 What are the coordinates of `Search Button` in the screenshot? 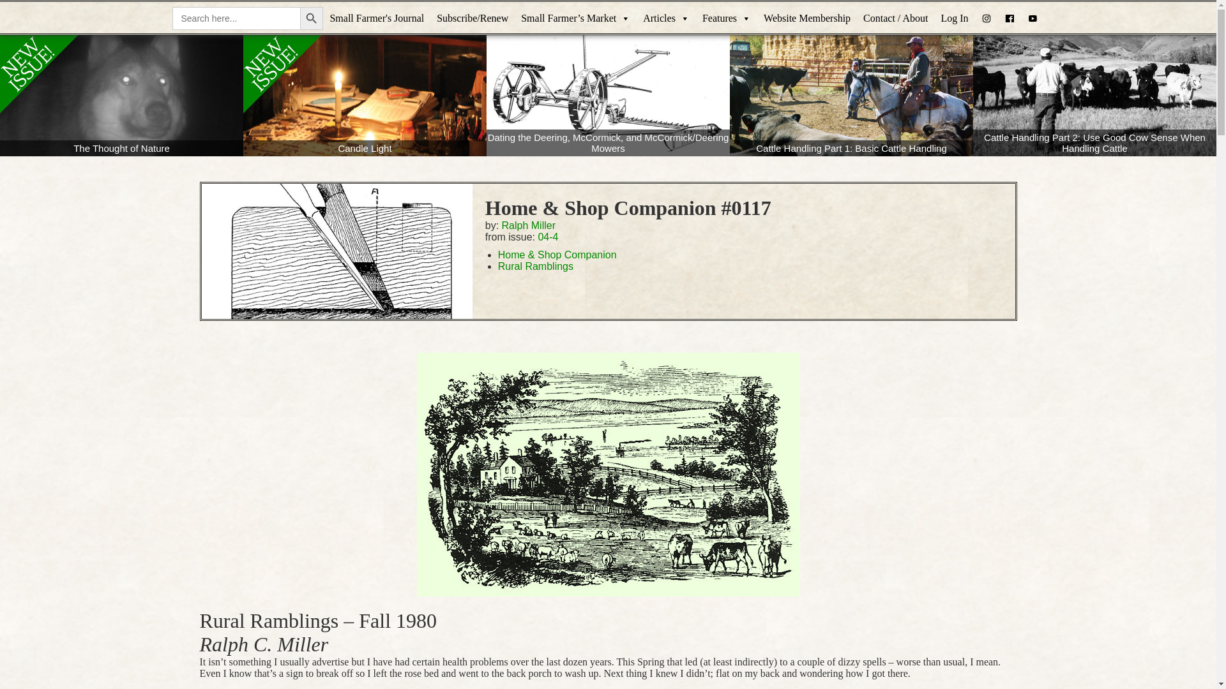 It's located at (312, 18).